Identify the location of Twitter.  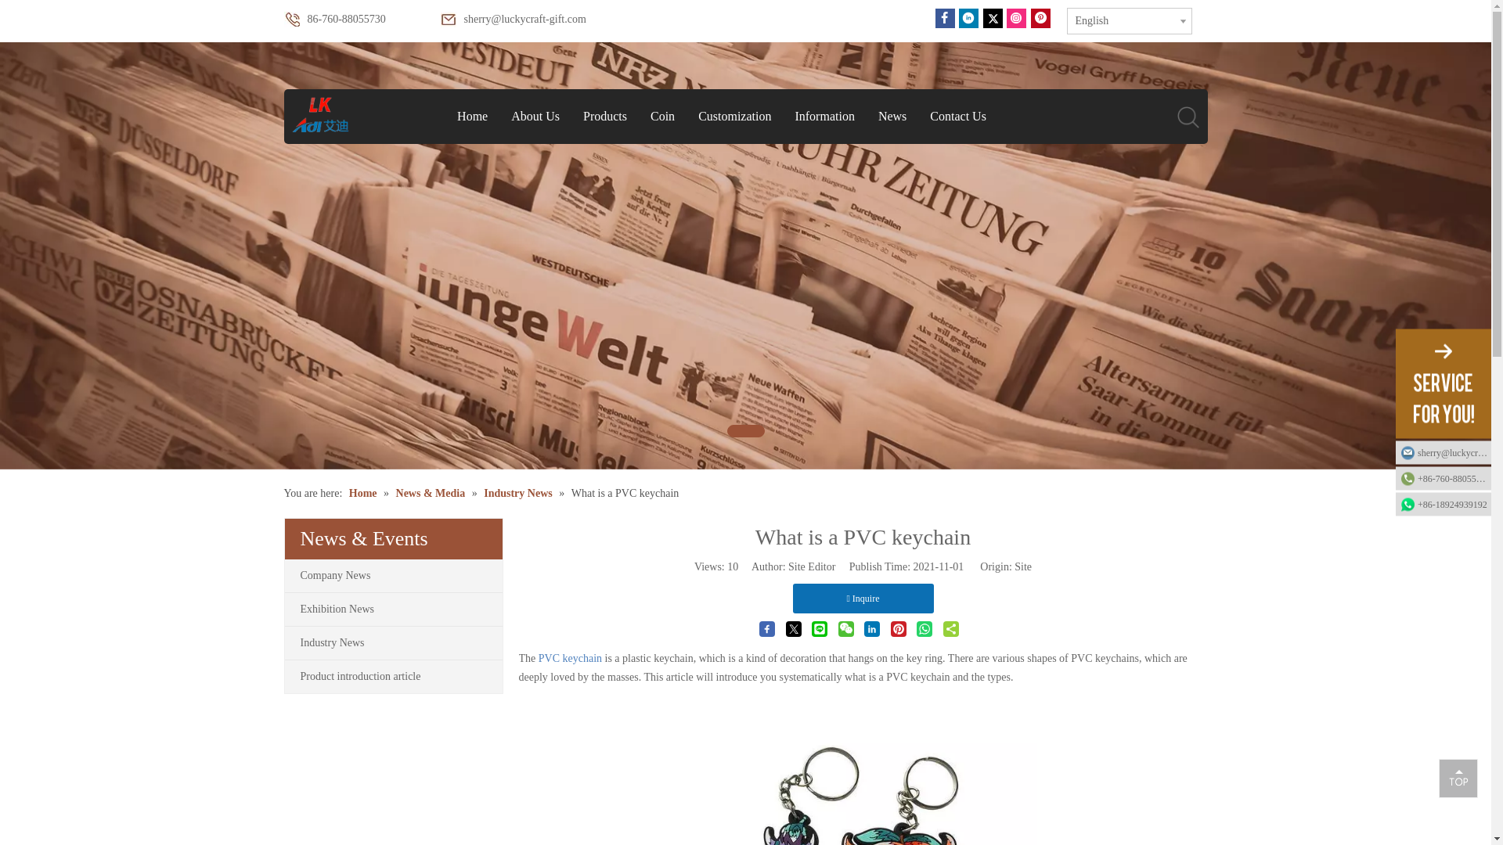
(993, 17).